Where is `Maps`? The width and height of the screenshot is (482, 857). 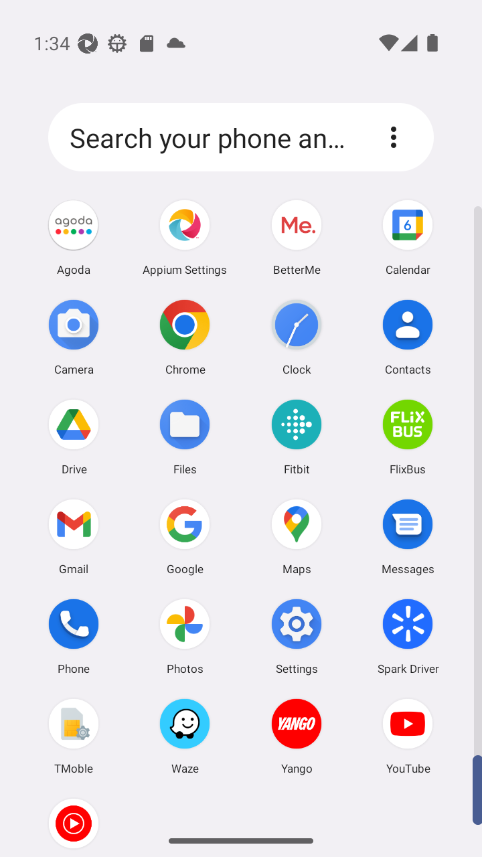
Maps is located at coordinates (297, 536).